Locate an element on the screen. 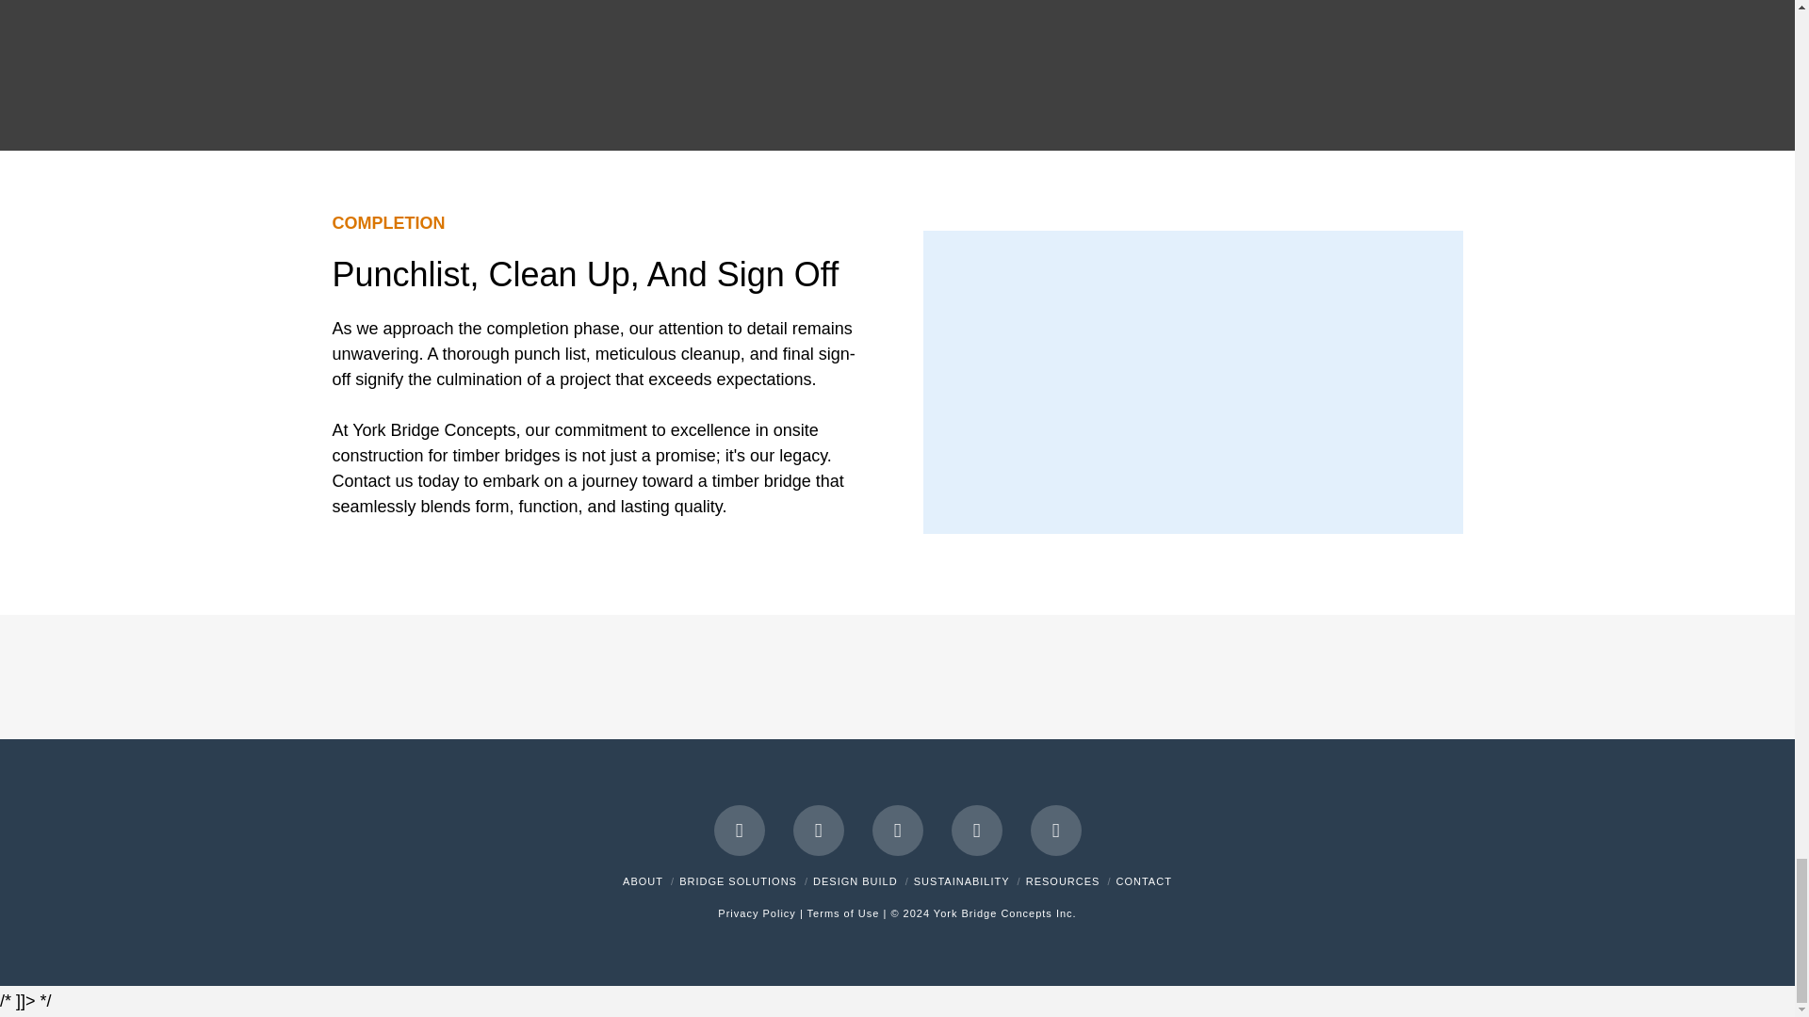 This screenshot has height=1017, width=1809. Facebook is located at coordinates (740, 831).